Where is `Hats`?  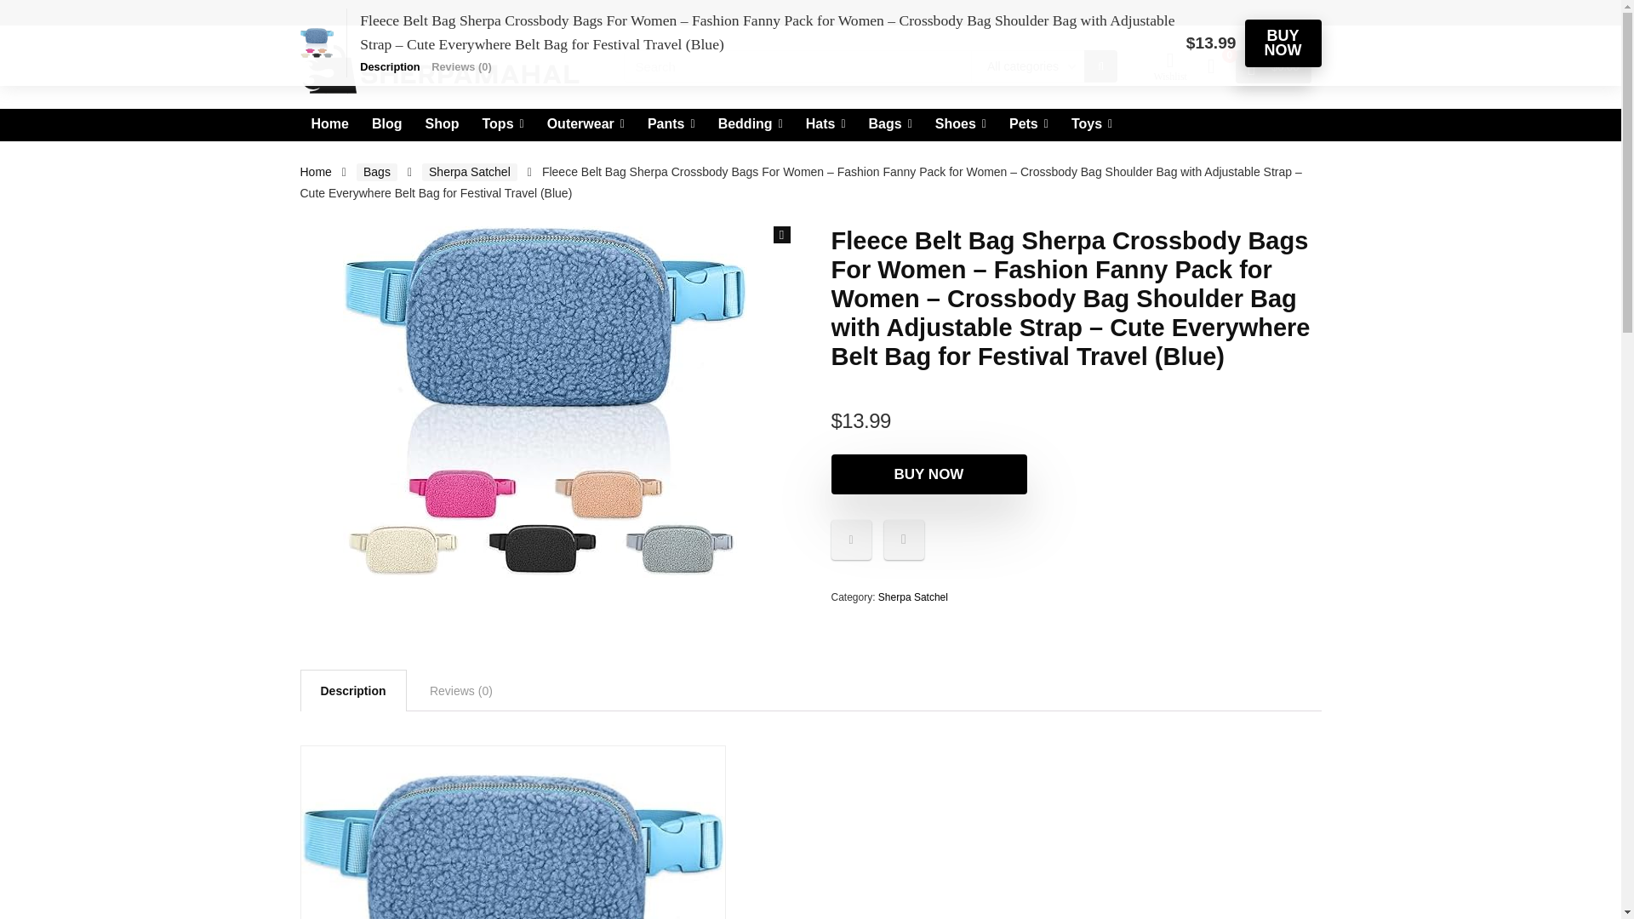 Hats is located at coordinates (826, 125).